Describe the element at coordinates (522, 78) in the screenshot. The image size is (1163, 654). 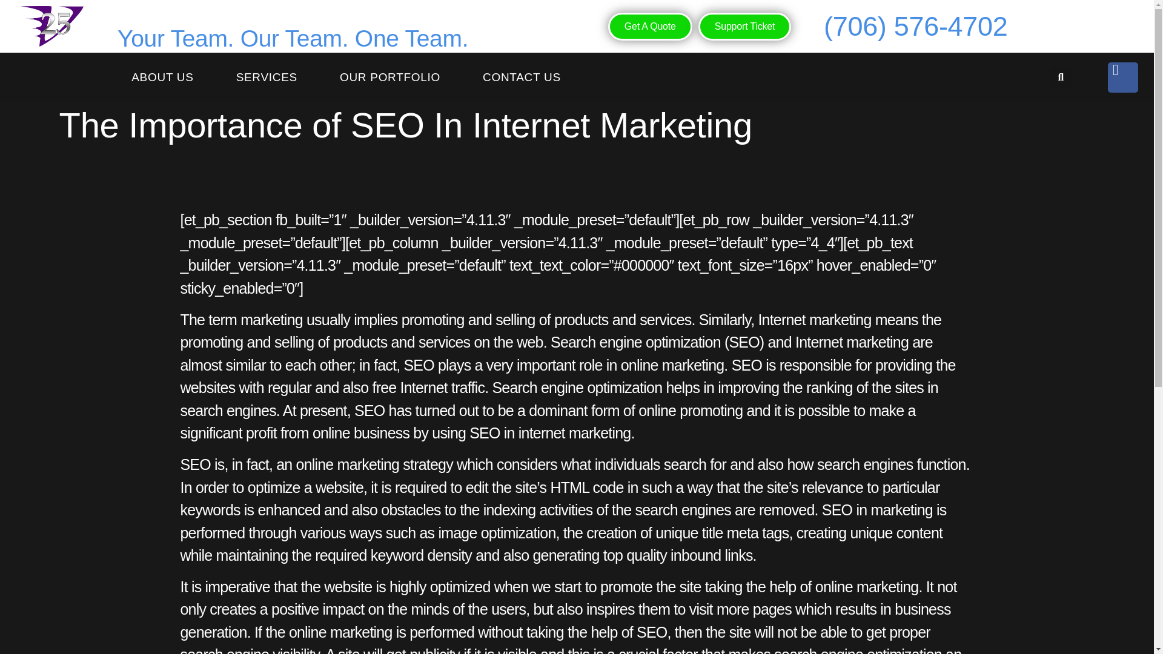
I see `CONTACT US` at that location.